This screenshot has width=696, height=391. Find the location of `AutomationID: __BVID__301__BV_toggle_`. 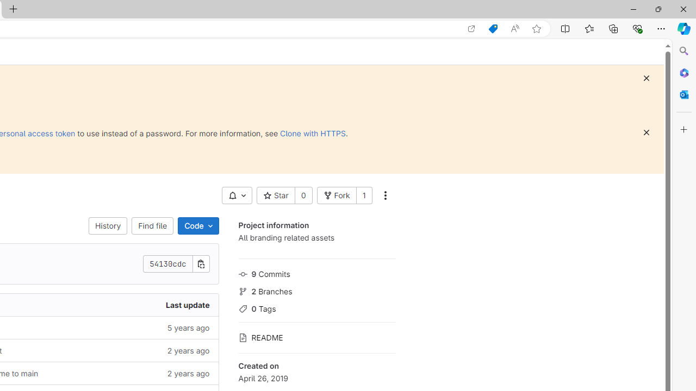

AutomationID: __BVID__301__BV_toggle_ is located at coordinates (237, 195).